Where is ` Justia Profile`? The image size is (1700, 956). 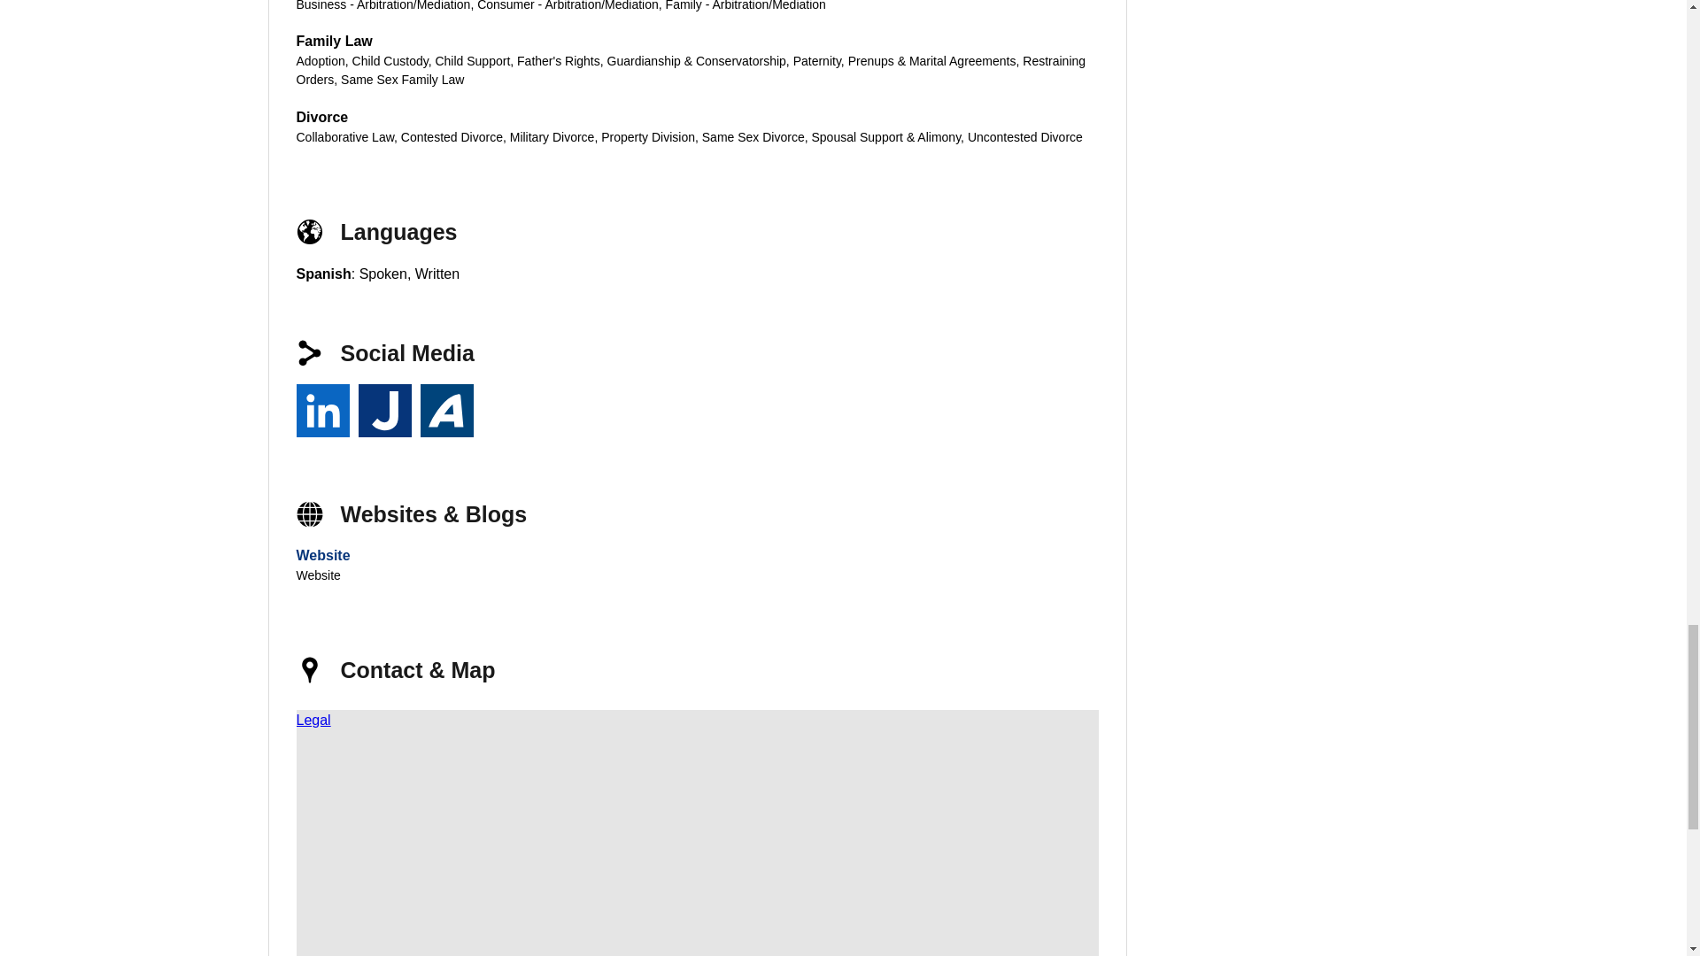  Justia Profile is located at coordinates (384, 411).